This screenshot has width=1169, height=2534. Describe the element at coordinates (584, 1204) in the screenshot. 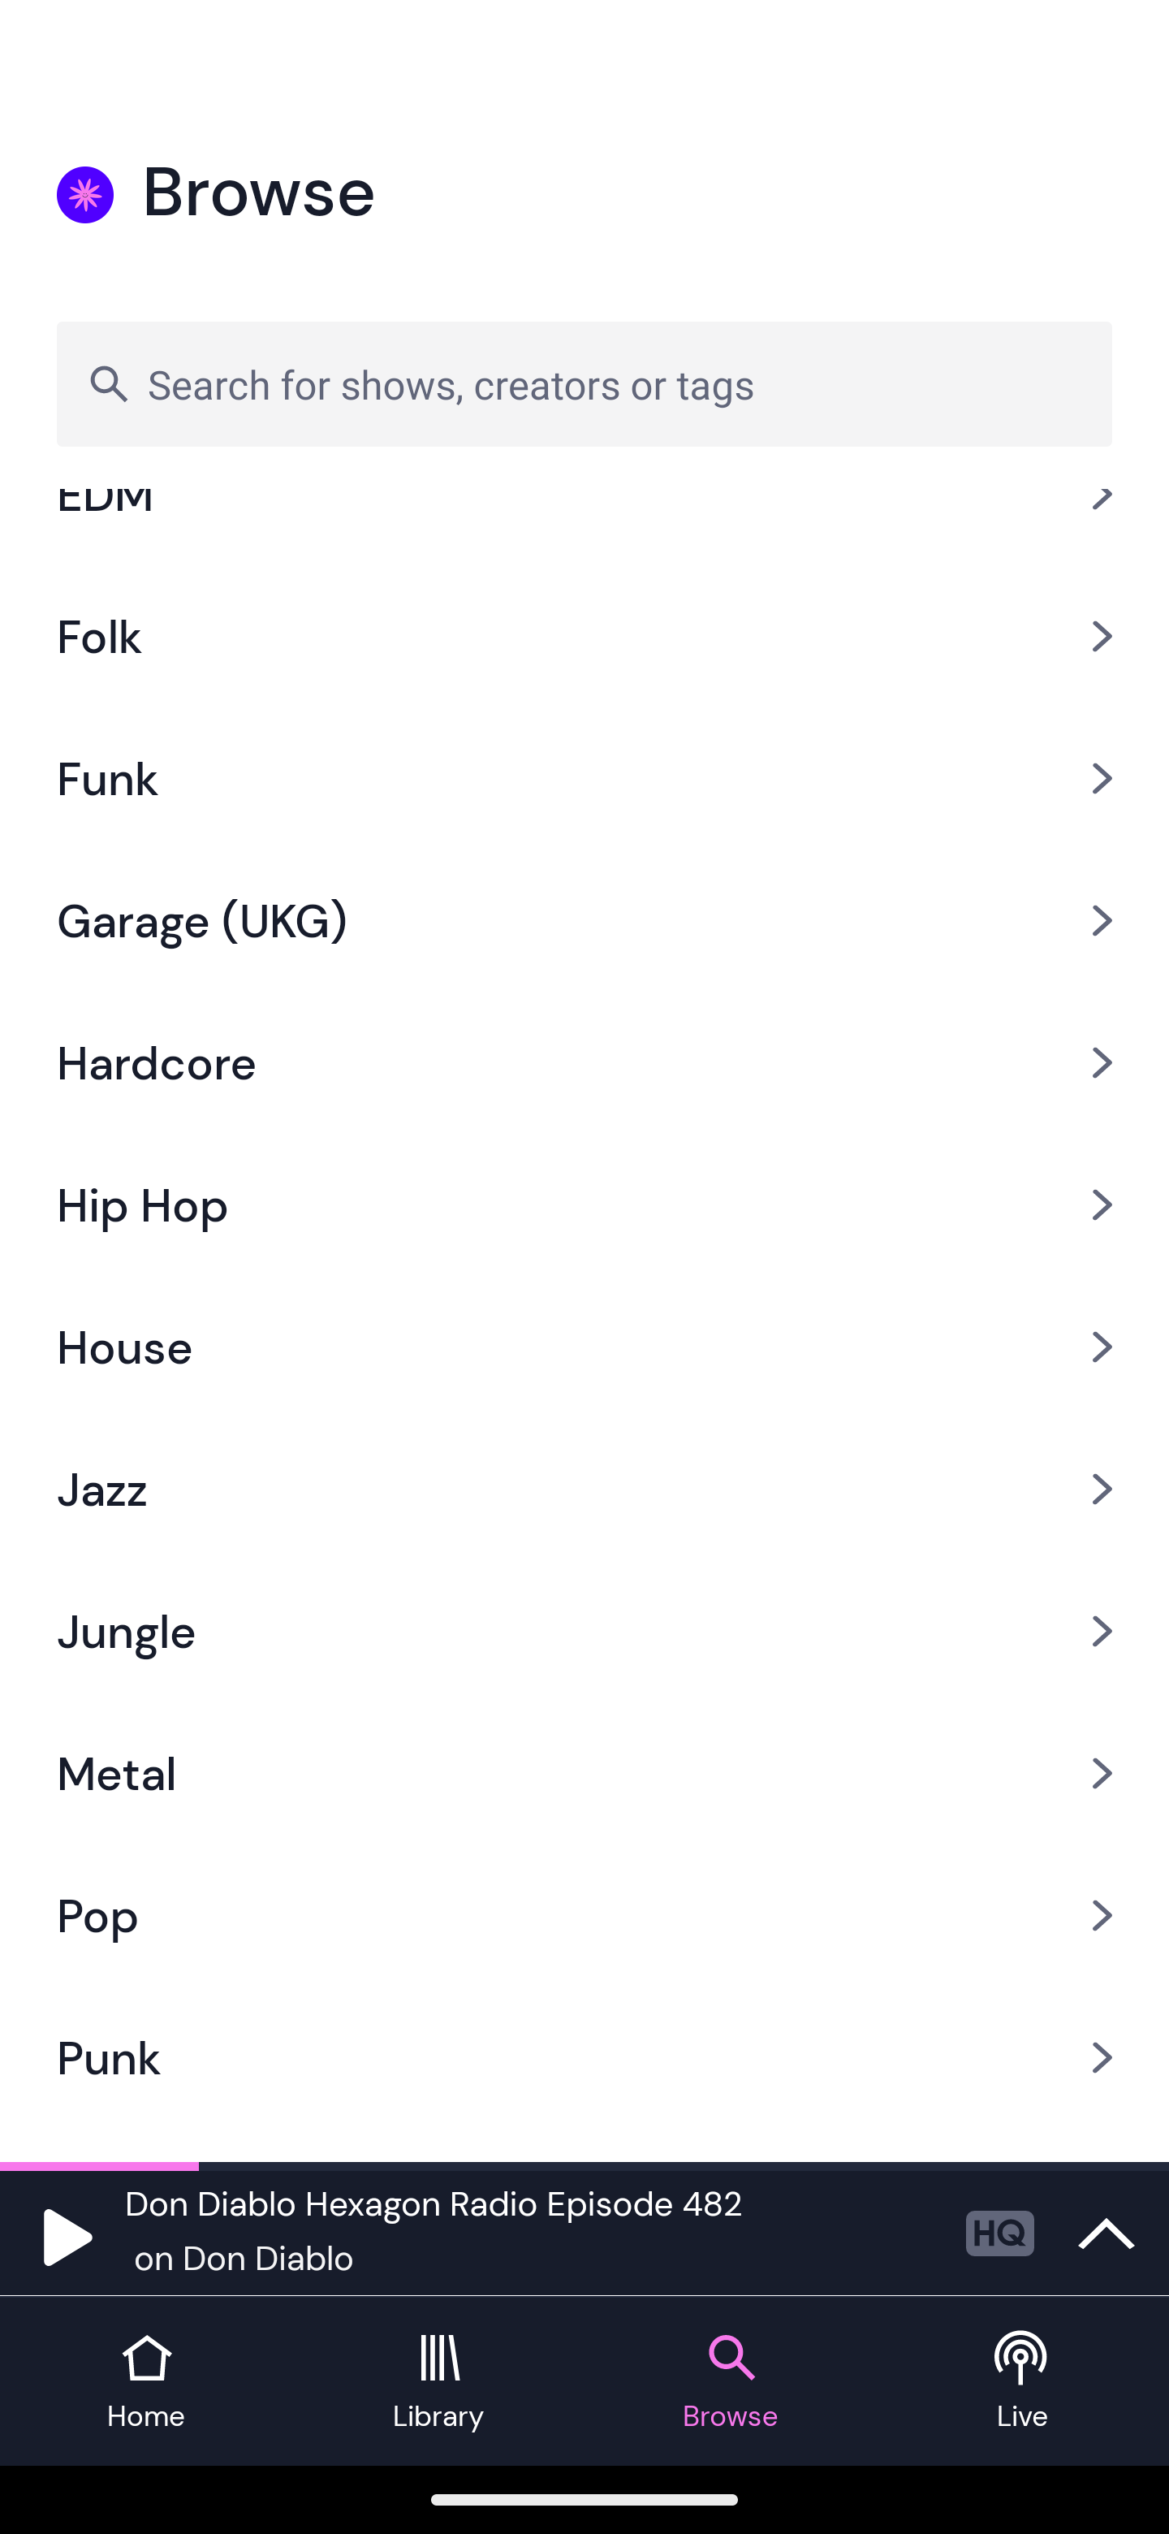

I see `Hip Hop` at that location.